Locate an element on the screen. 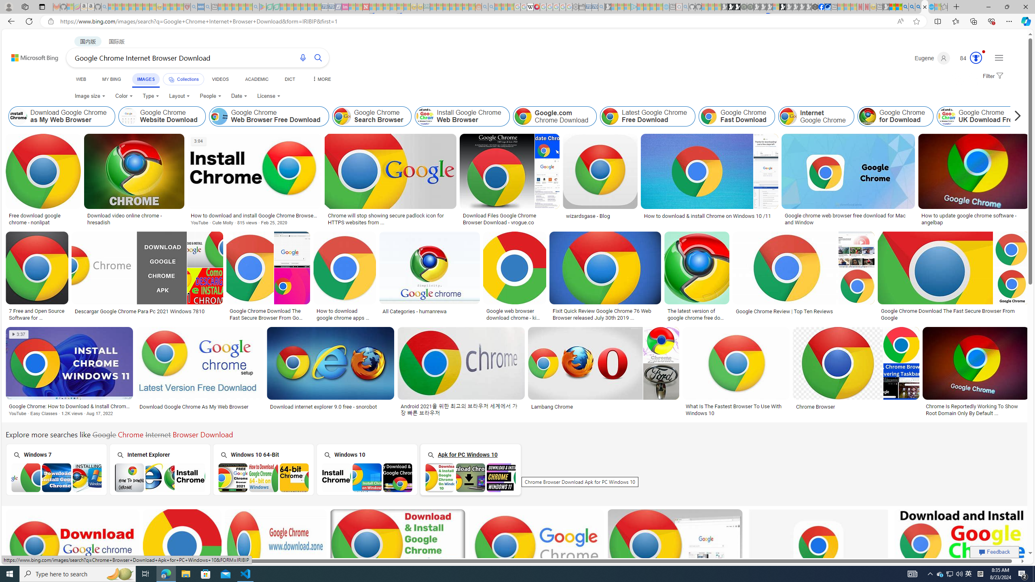 Image resolution: width=1035 pixels, height=582 pixels. Layout is located at coordinates (180, 96).